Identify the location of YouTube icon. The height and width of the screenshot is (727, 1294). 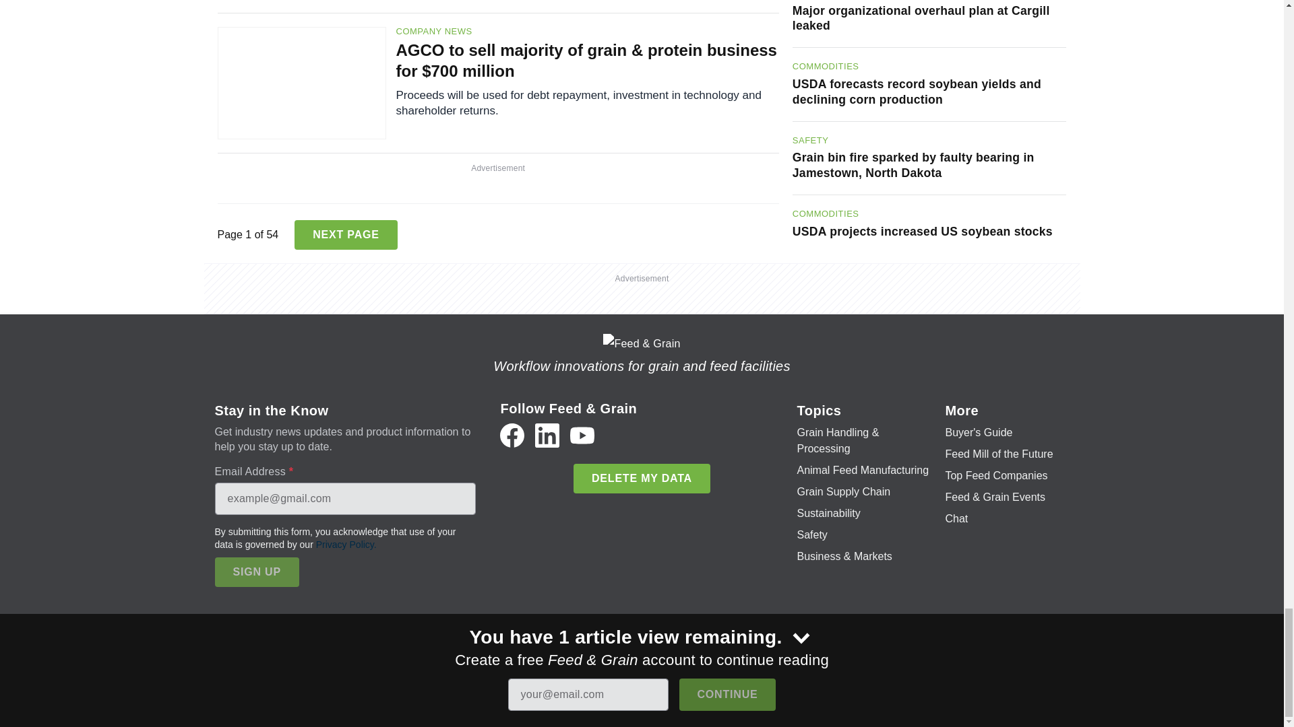
(582, 435).